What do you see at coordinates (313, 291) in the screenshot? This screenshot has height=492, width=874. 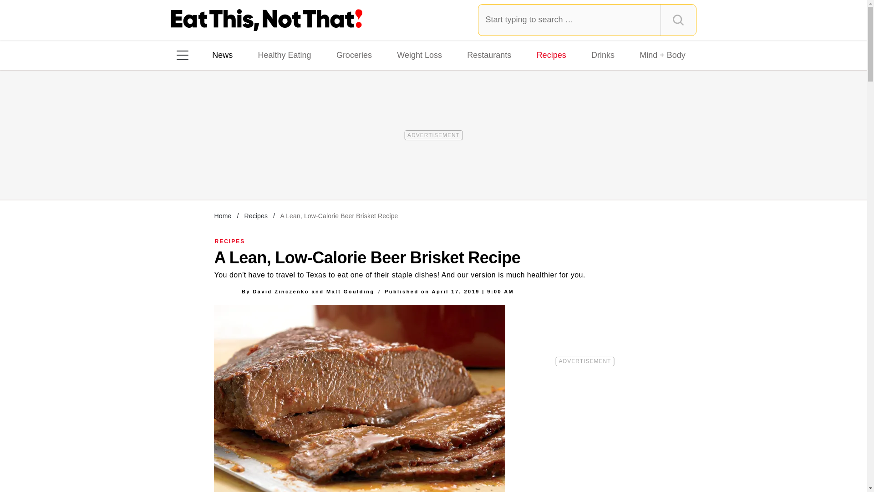 I see `David Zinczenko and Matt Goulding` at bounding box center [313, 291].